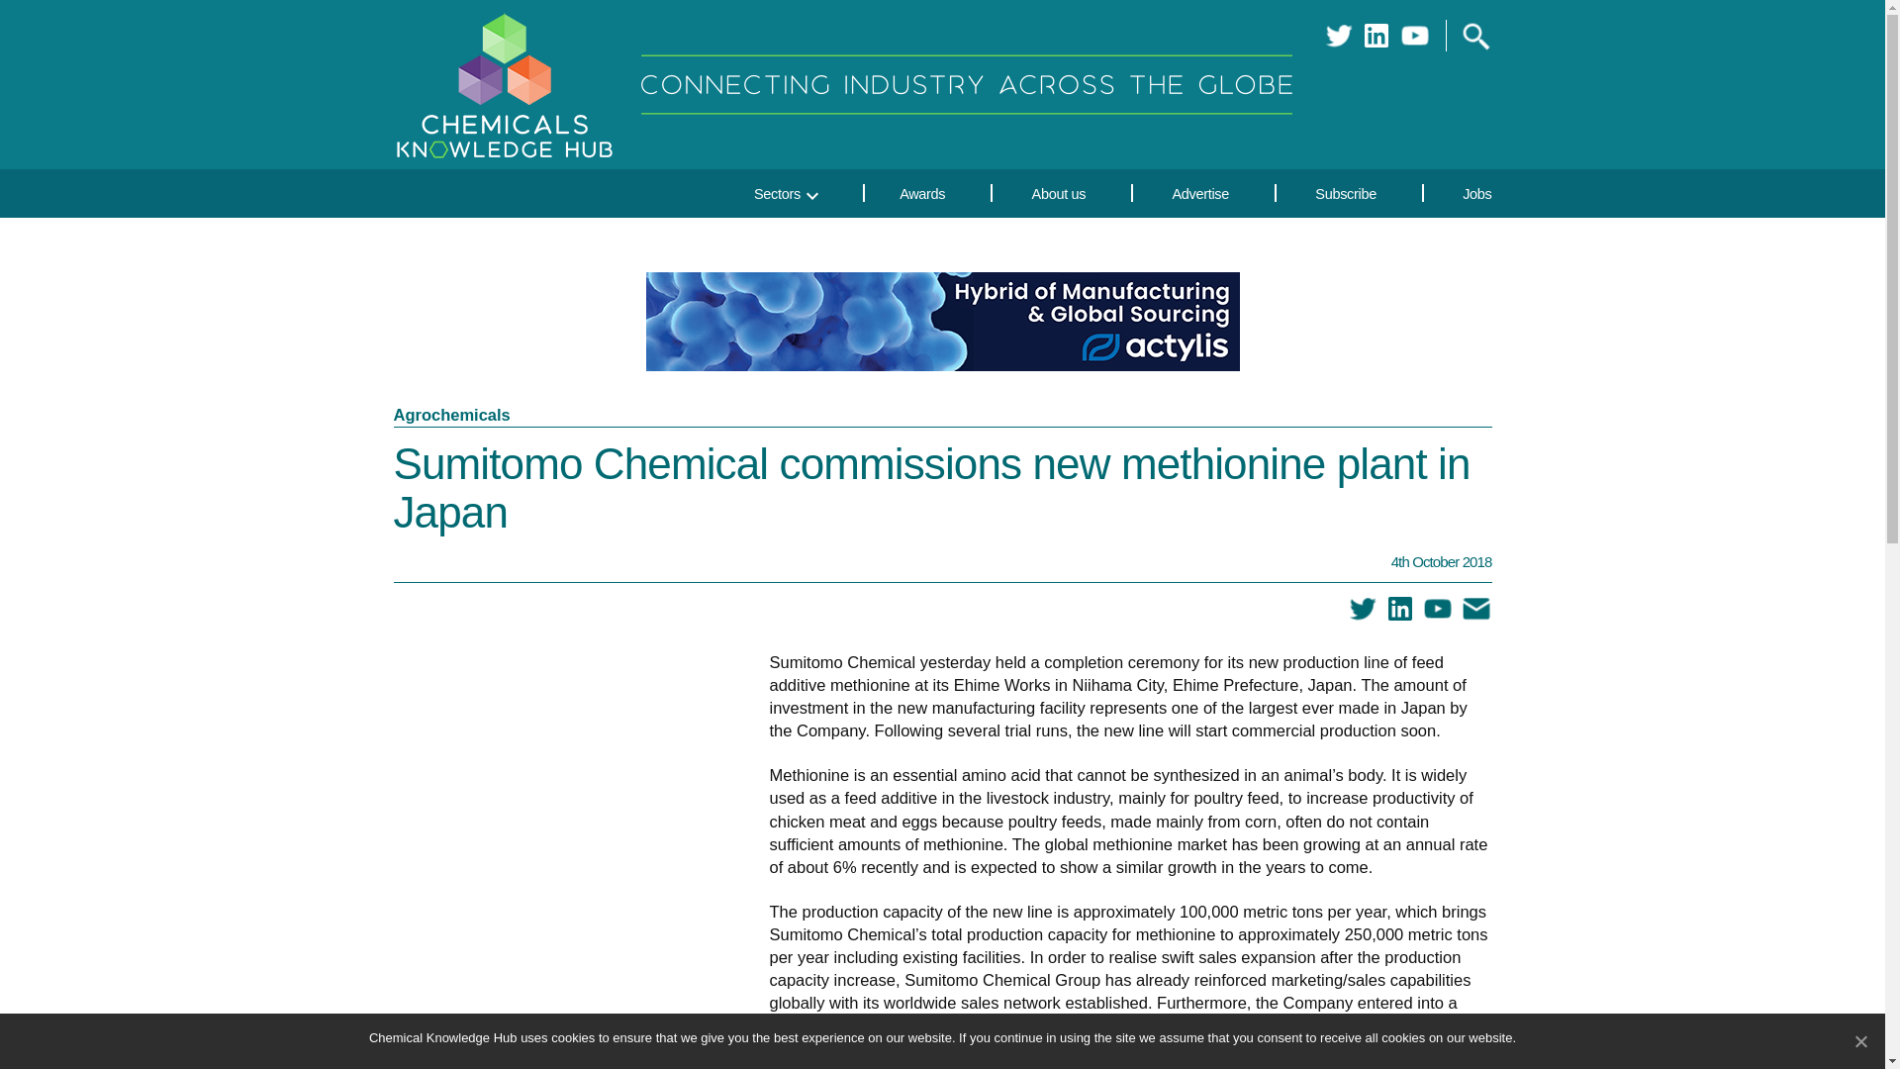 The width and height of the screenshot is (1900, 1069). Describe the element at coordinates (1399, 609) in the screenshot. I see `linkedin` at that location.